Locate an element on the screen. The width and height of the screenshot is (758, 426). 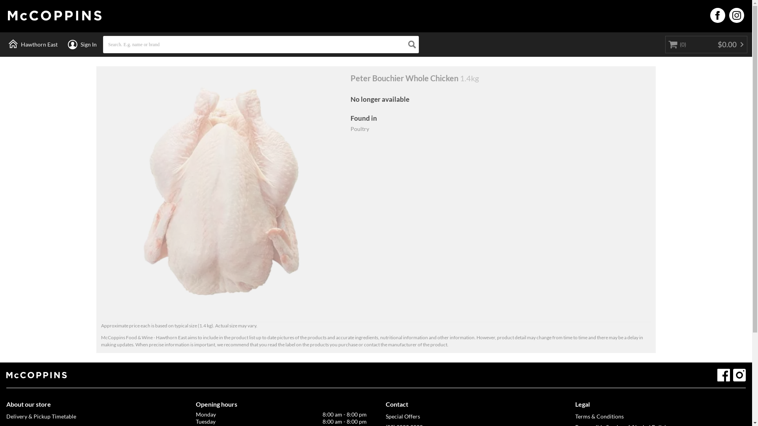
Instagram @mccoppinsfoodandwine is located at coordinates (739, 375).